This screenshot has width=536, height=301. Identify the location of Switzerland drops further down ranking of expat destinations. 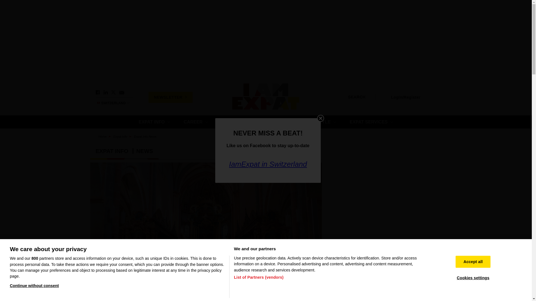
(384, 269).